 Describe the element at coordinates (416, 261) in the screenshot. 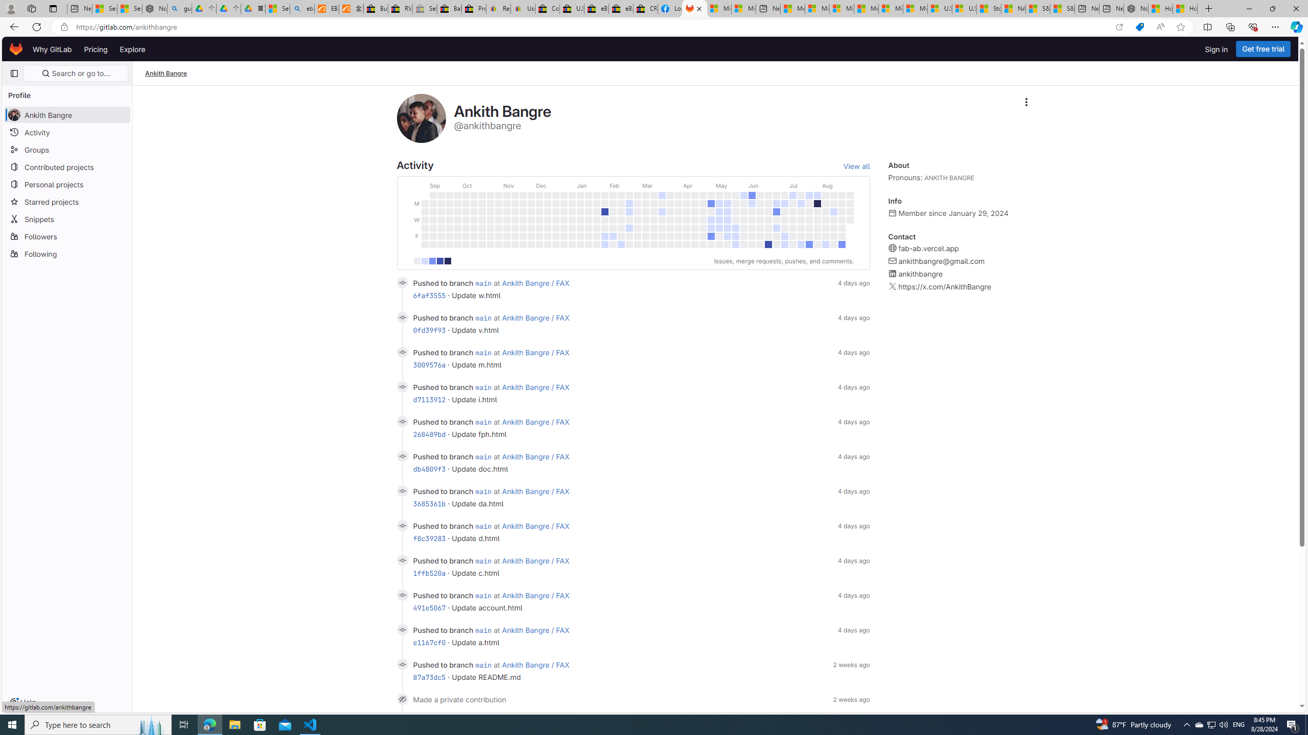

I see `No contributions` at that location.